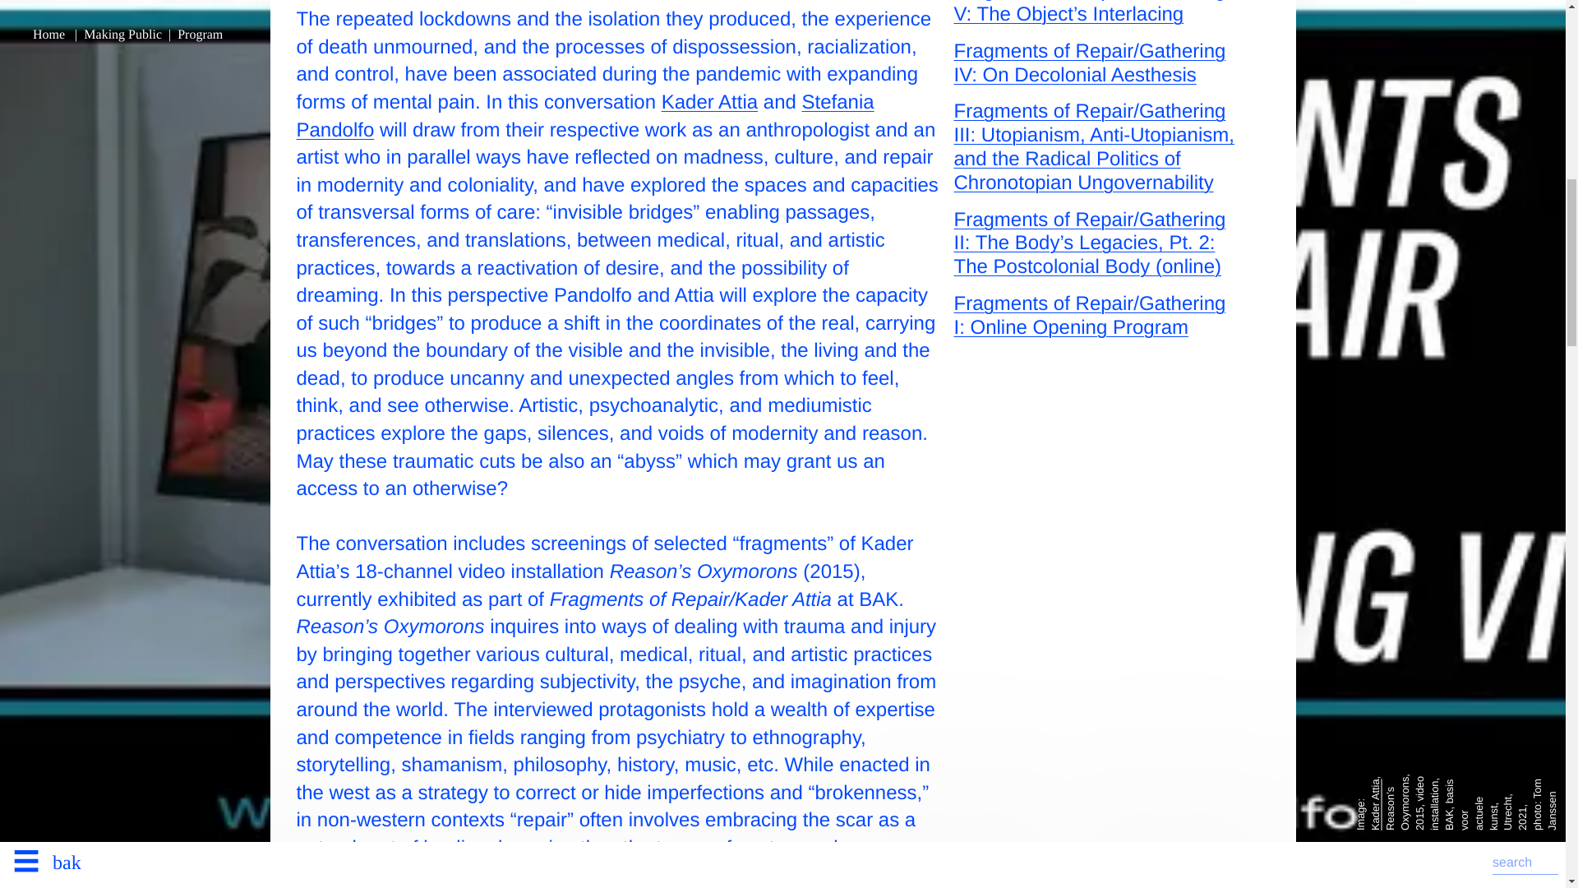 The height and width of the screenshot is (888, 1578). What do you see at coordinates (590, 71) in the screenshot?
I see `Prospections` at bounding box center [590, 71].